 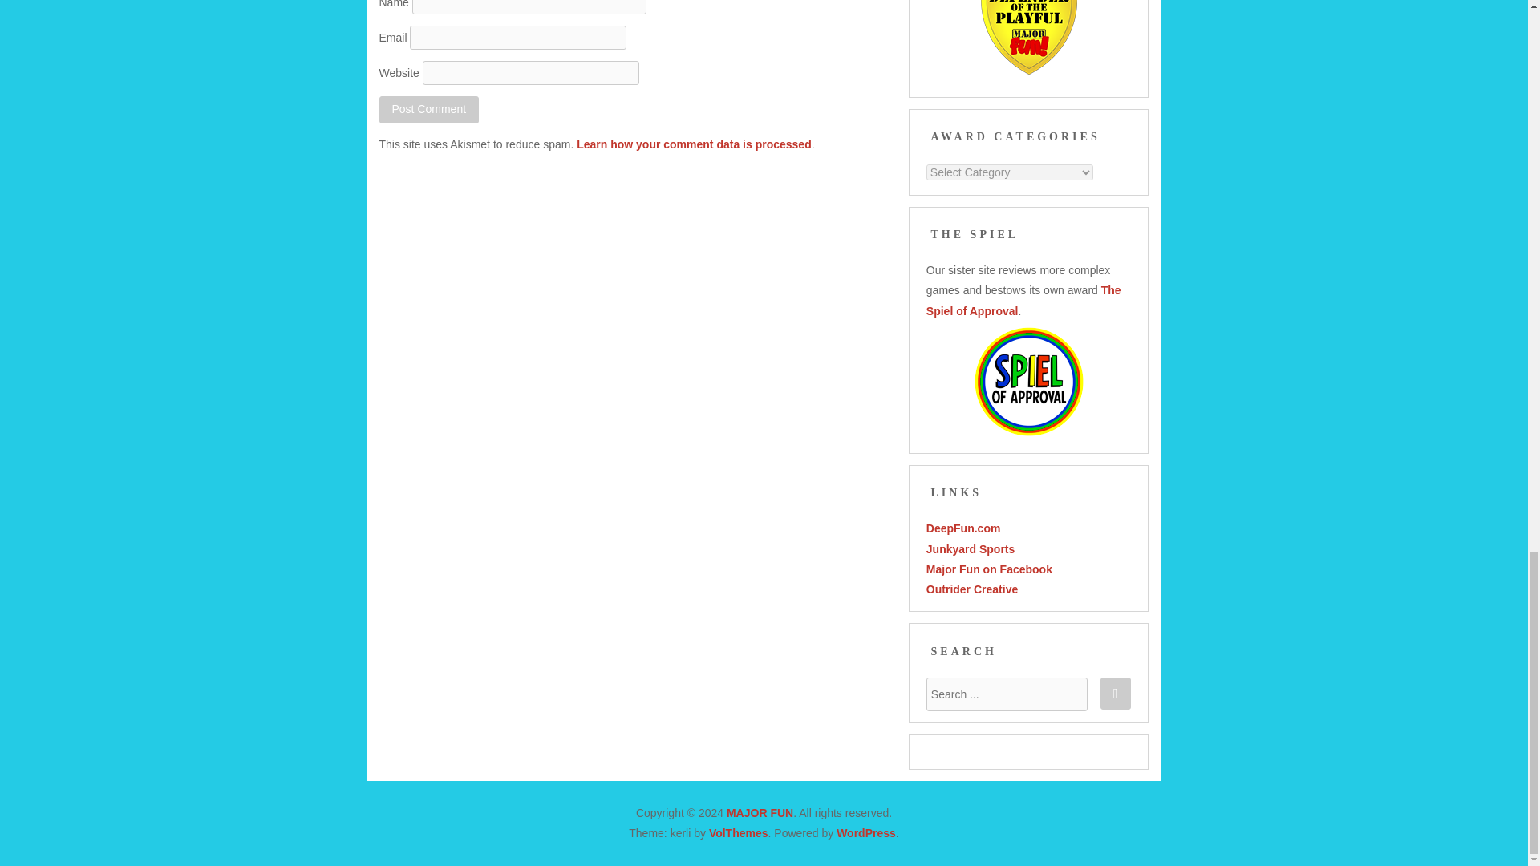 What do you see at coordinates (866, 832) in the screenshot?
I see `WordPress` at bounding box center [866, 832].